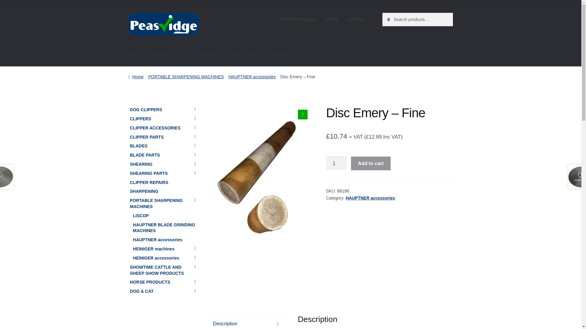  What do you see at coordinates (336, 164) in the screenshot?
I see `Qty` at bounding box center [336, 164].